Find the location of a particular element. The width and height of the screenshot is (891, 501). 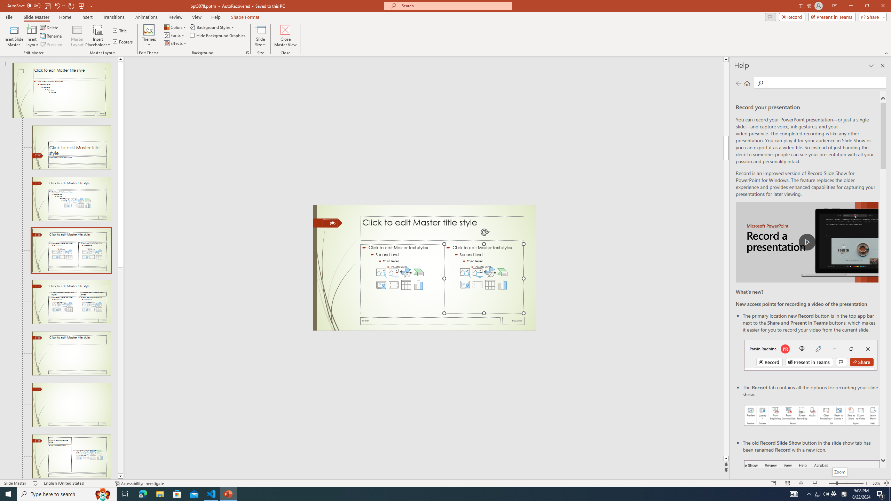

Slide Title and Content Layout: used by no slides is located at coordinates (71, 199).